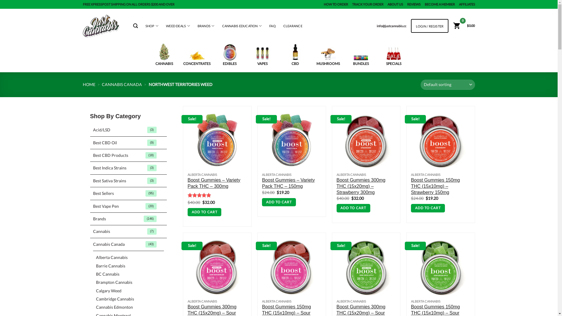  I want to click on Cannabis Canada, so click(129, 244).